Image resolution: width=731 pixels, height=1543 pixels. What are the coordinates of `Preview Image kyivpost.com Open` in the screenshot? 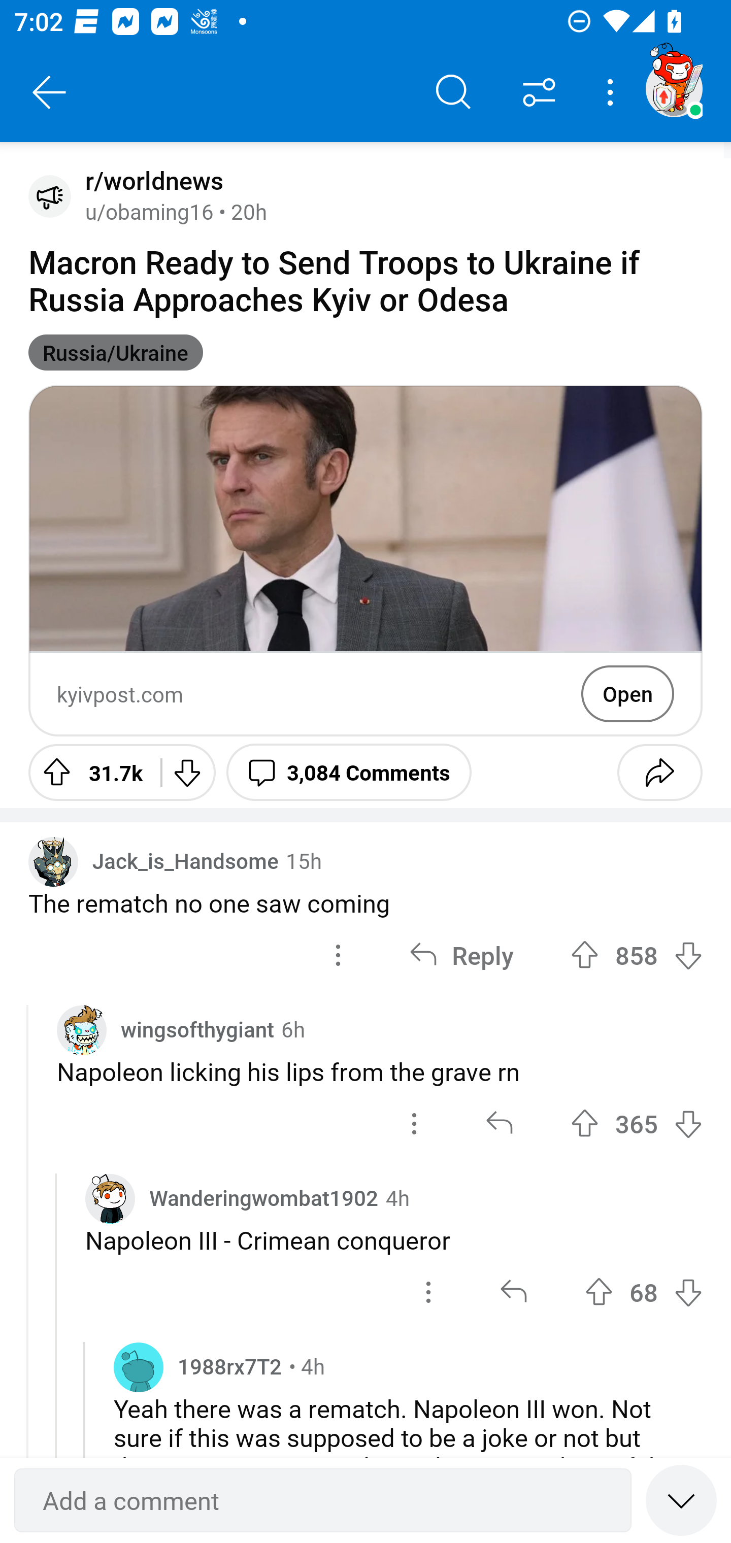 It's located at (365, 560).